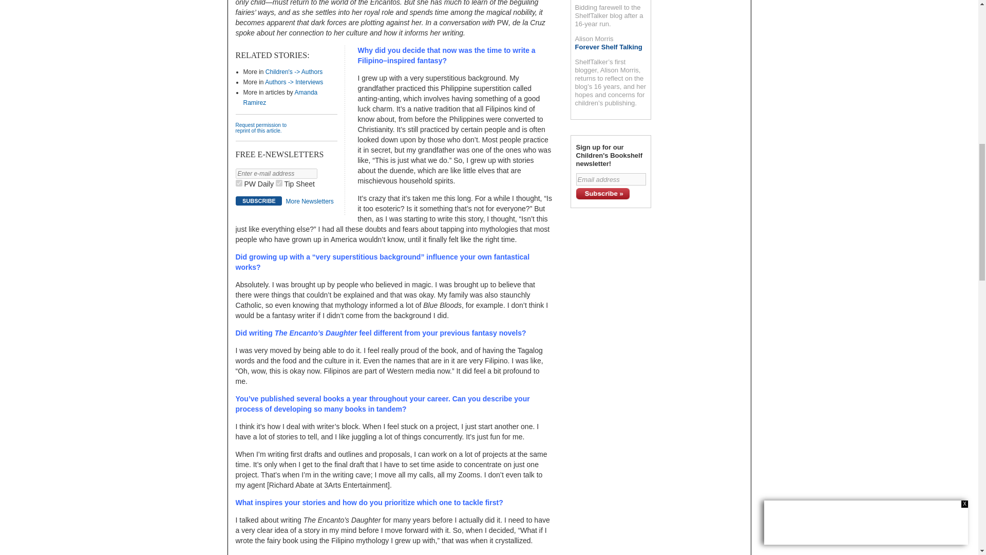  What do you see at coordinates (611, 179) in the screenshot?
I see `Email address` at bounding box center [611, 179].